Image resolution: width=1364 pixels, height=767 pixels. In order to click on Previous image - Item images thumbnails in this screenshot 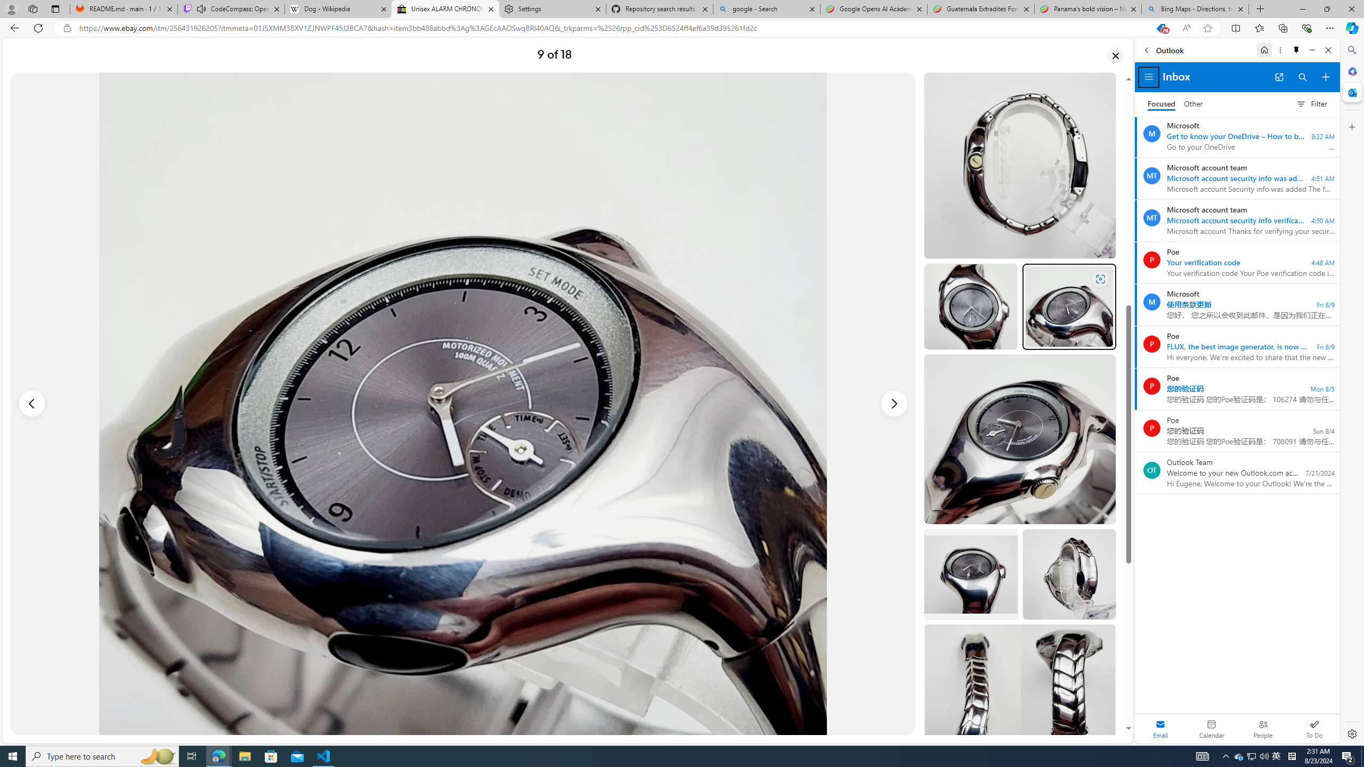, I will do `click(32, 404)`.